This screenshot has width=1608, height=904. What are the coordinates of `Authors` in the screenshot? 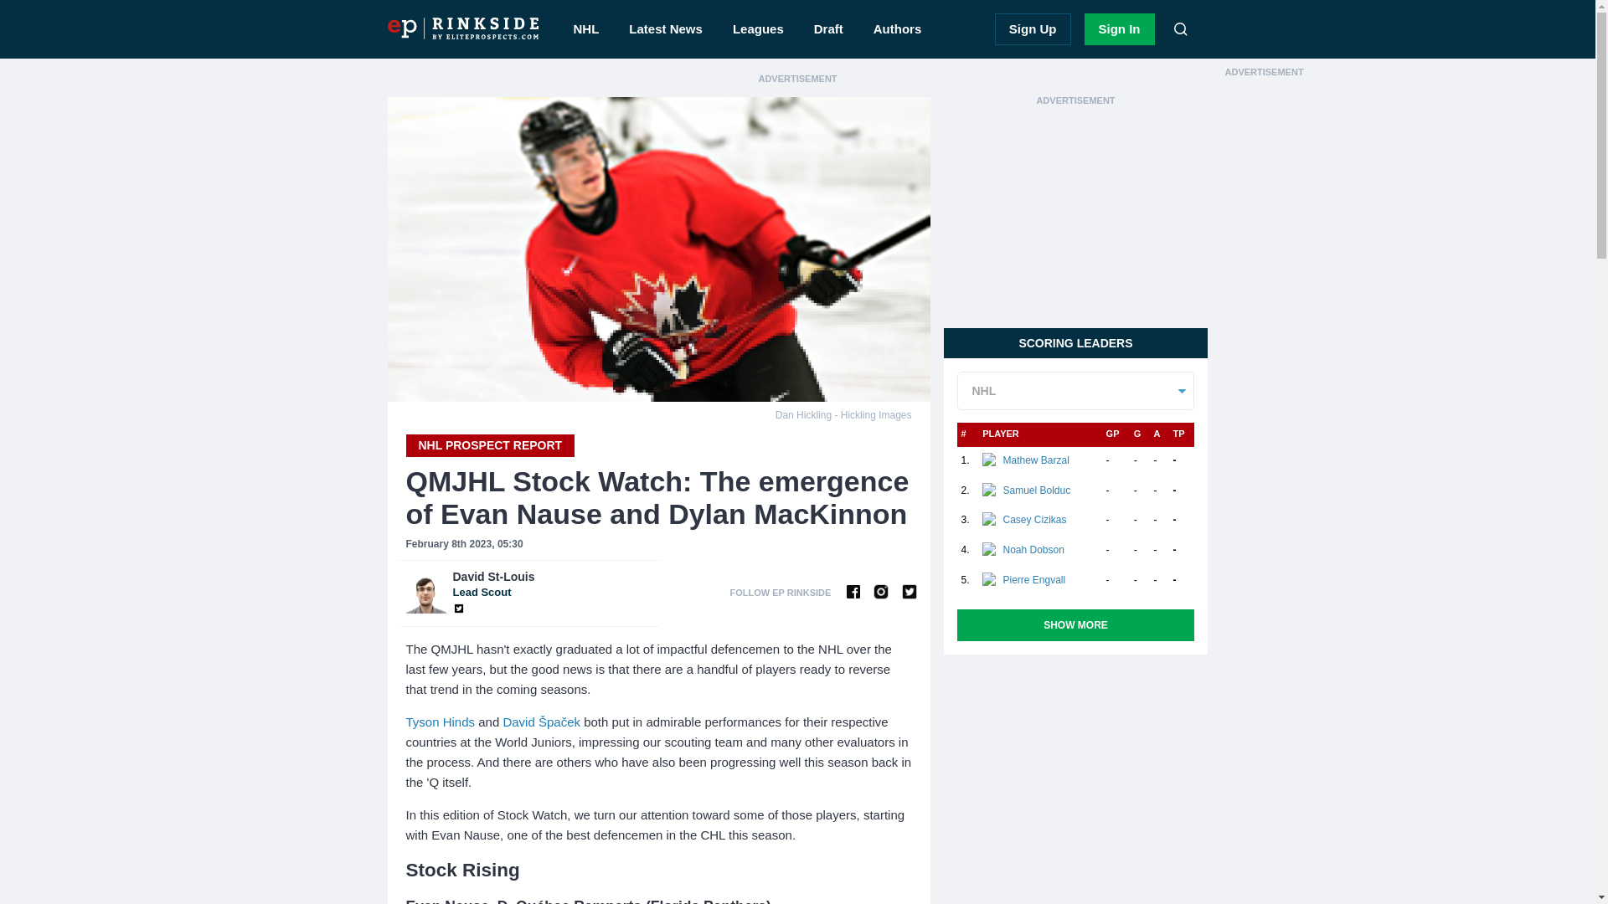 It's located at (898, 29).